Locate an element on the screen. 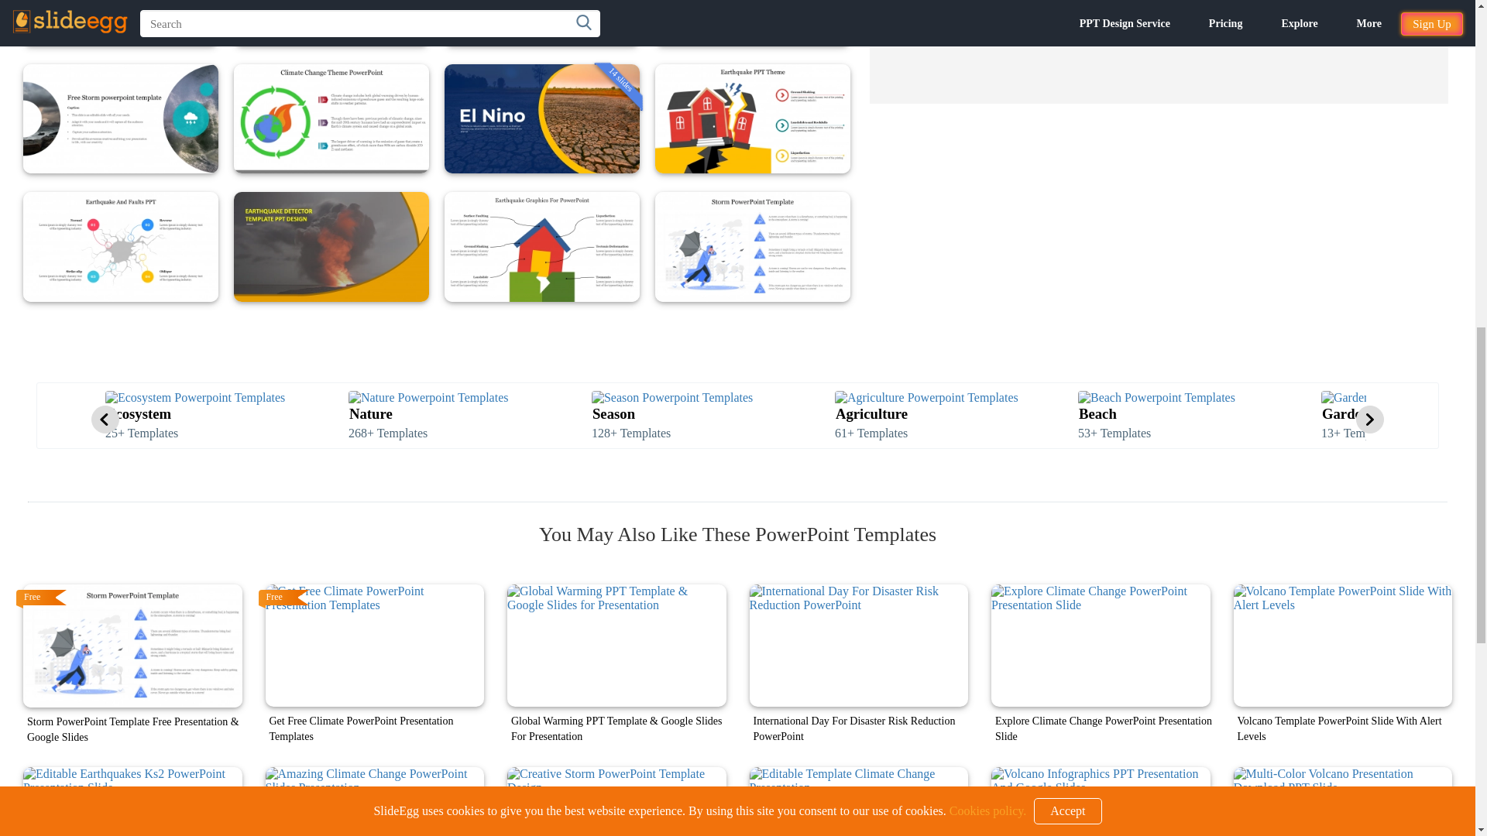 This screenshot has height=836, width=1487. International Day For Disaster Risk Reduction PowerPoint  is located at coordinates (859, 645).